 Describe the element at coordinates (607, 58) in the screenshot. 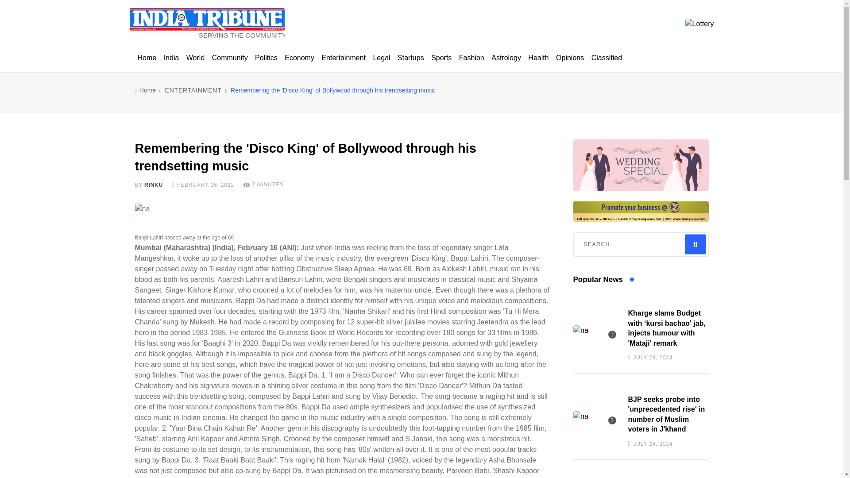

I see `Classified` at that location.